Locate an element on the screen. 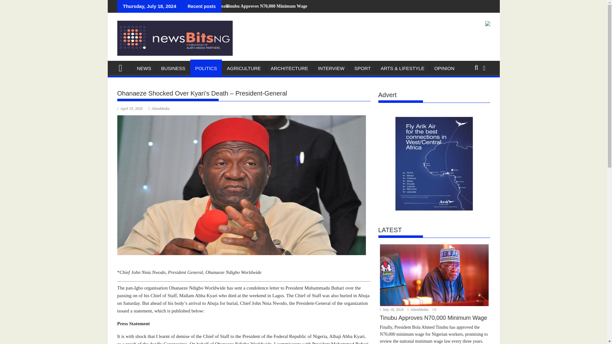  SPORT is located at coordinates (362, 68).